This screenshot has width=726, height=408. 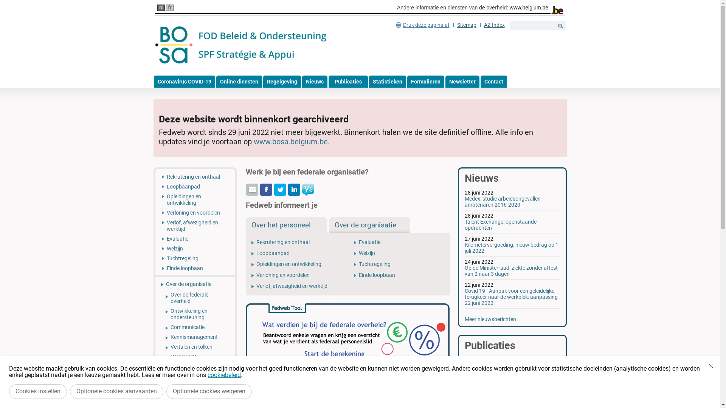 I want to click on Sluiten, so click(x=711, y=366).